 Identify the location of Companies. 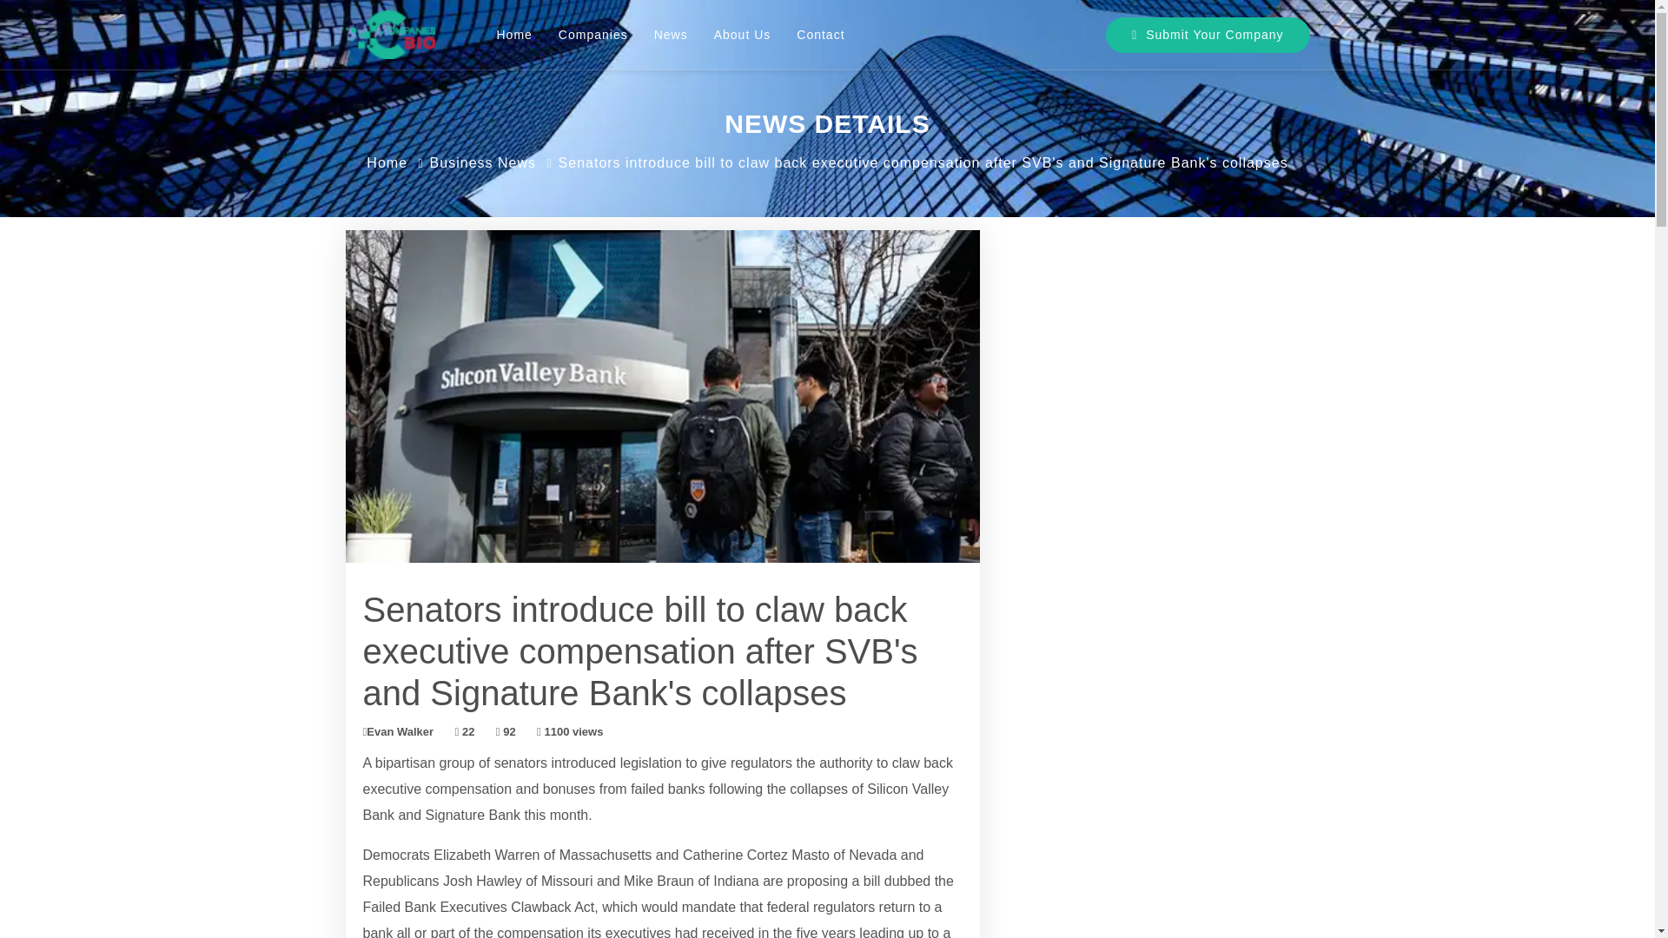
(592, 35).